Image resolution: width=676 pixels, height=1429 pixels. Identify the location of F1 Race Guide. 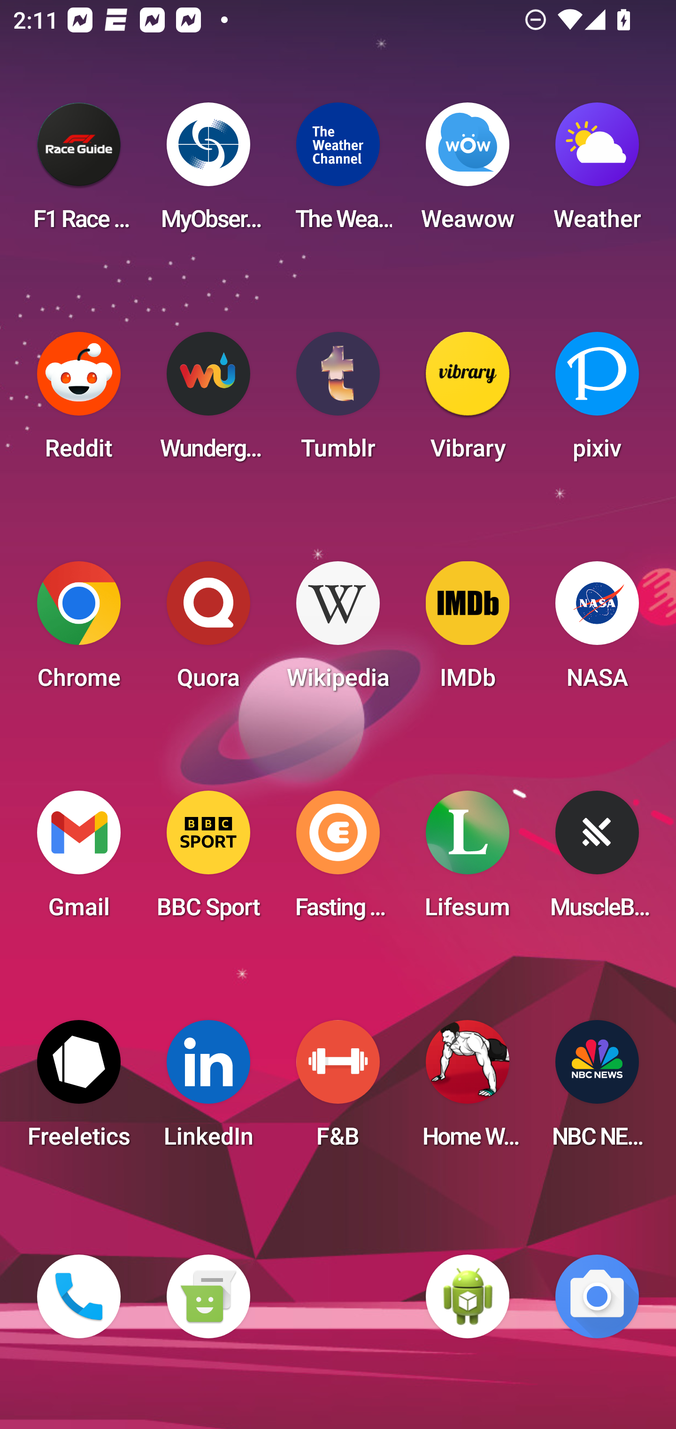
(79, 172).